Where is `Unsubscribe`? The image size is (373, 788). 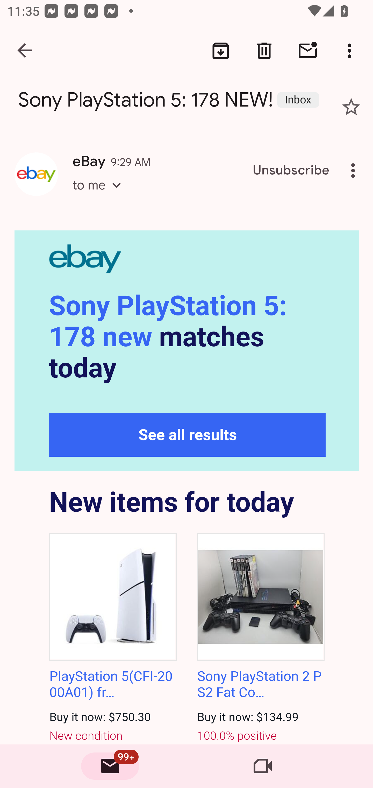
Unsubscribe is located at coordinates (291, 171).